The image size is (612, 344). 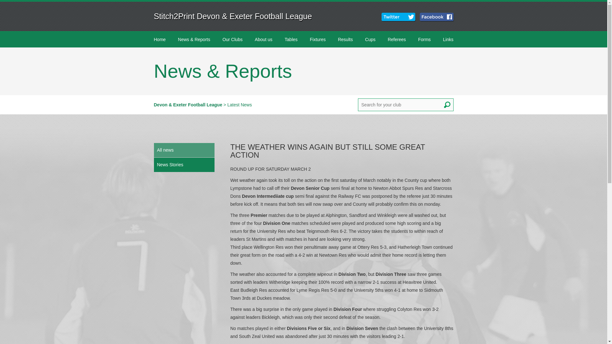 What do you see at coordinates (437, 17) in the screenshot?
I see `Facebook` at bounding box center [437, 17].